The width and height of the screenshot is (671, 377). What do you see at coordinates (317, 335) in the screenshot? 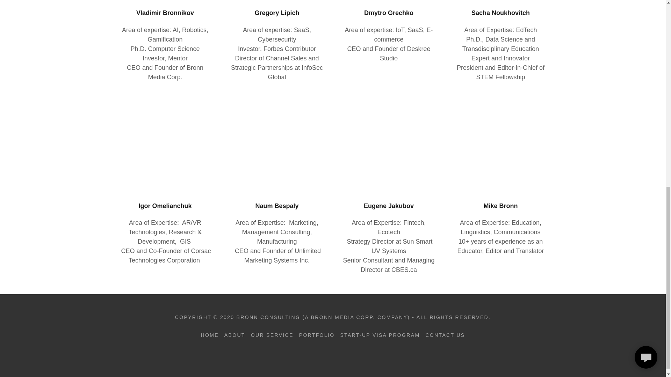
I see `PORTFOLIO` at bounding box center [317, 335].